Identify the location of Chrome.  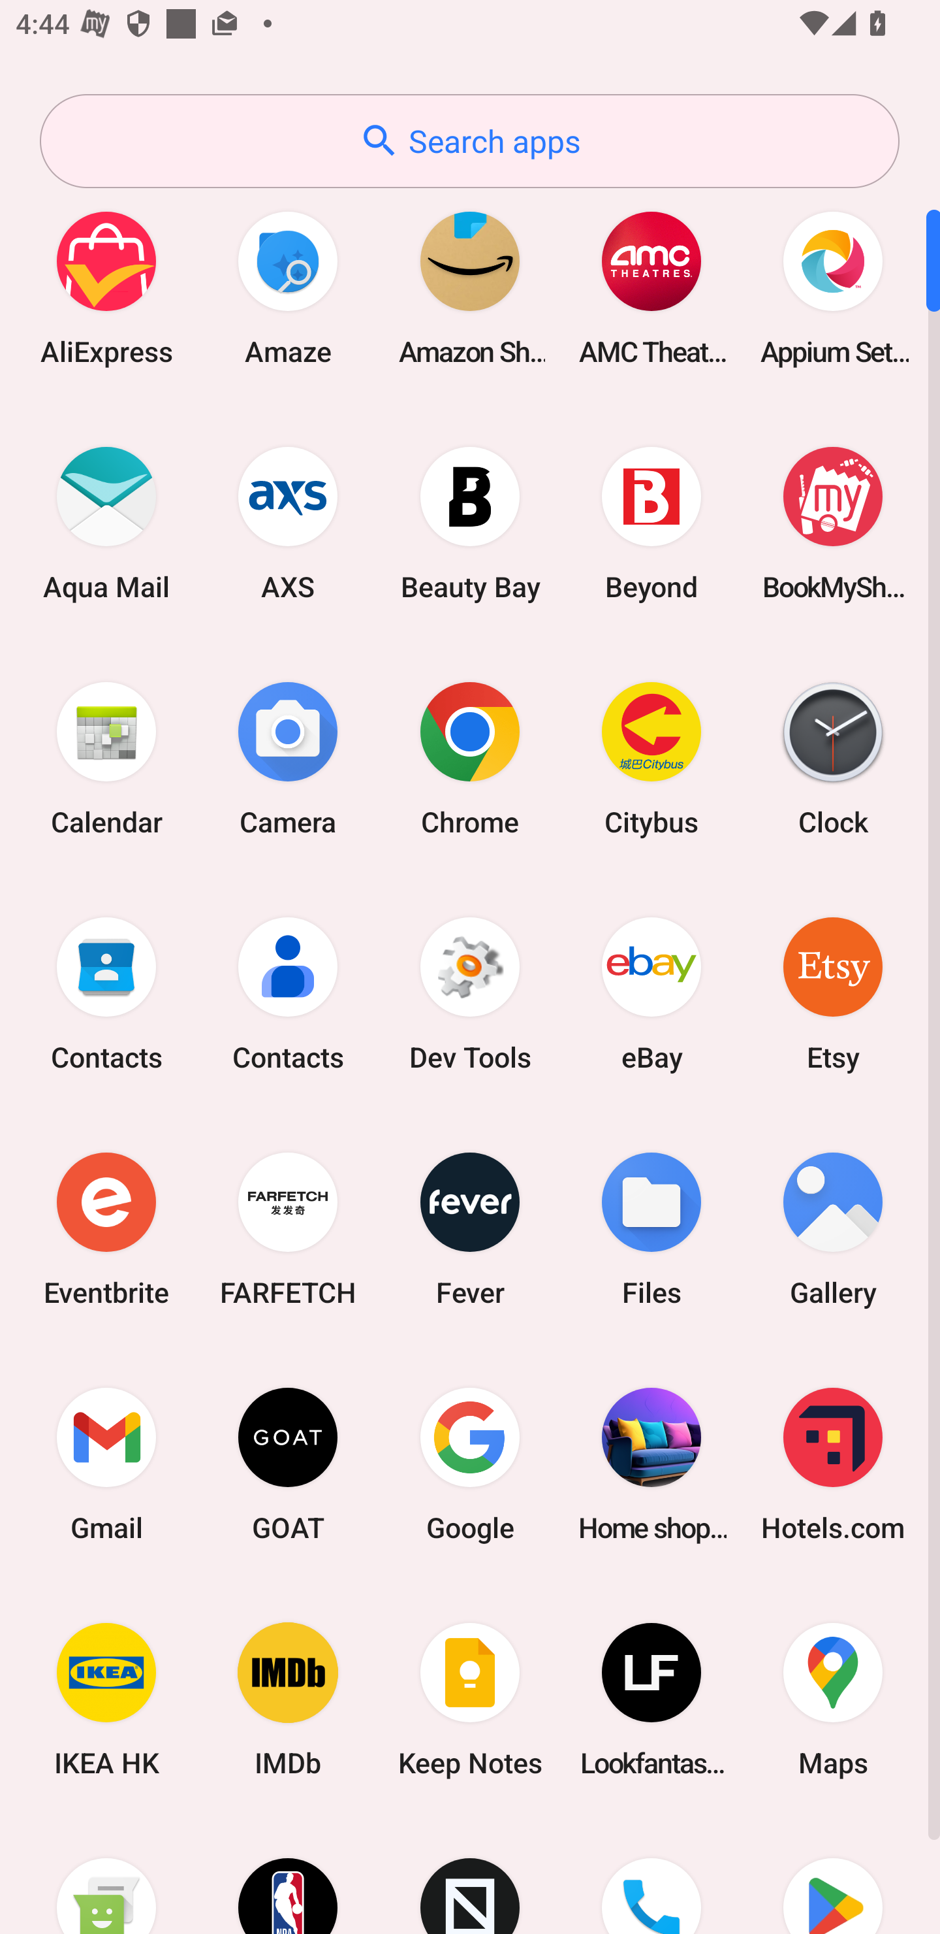
(470, 758).